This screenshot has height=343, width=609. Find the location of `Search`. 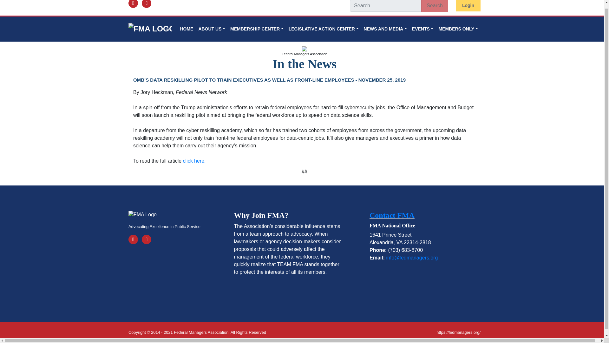

Search is located at coordinates (435, 6).